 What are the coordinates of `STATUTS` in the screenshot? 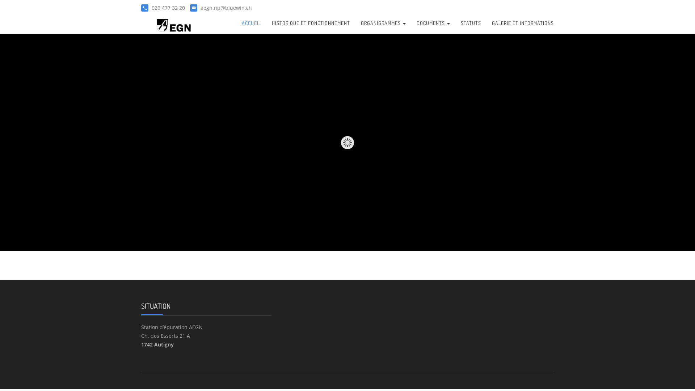 It's located at (471, 23).